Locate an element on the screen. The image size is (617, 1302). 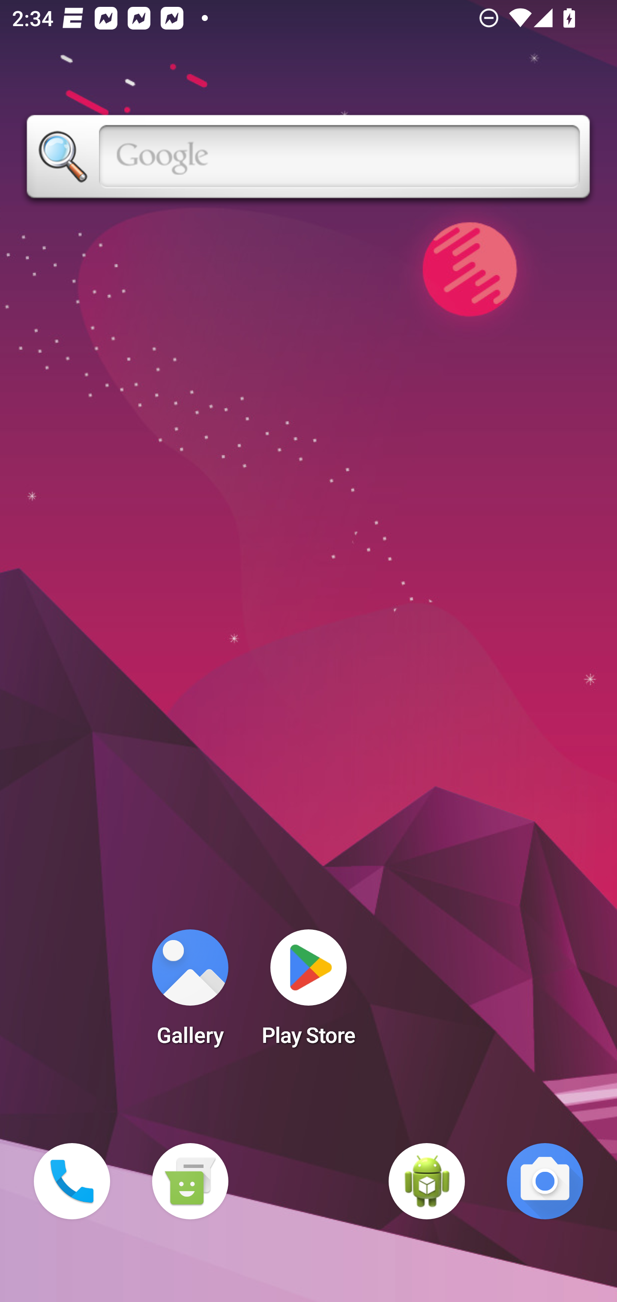
Play Store is located at coordinates (308, 993).